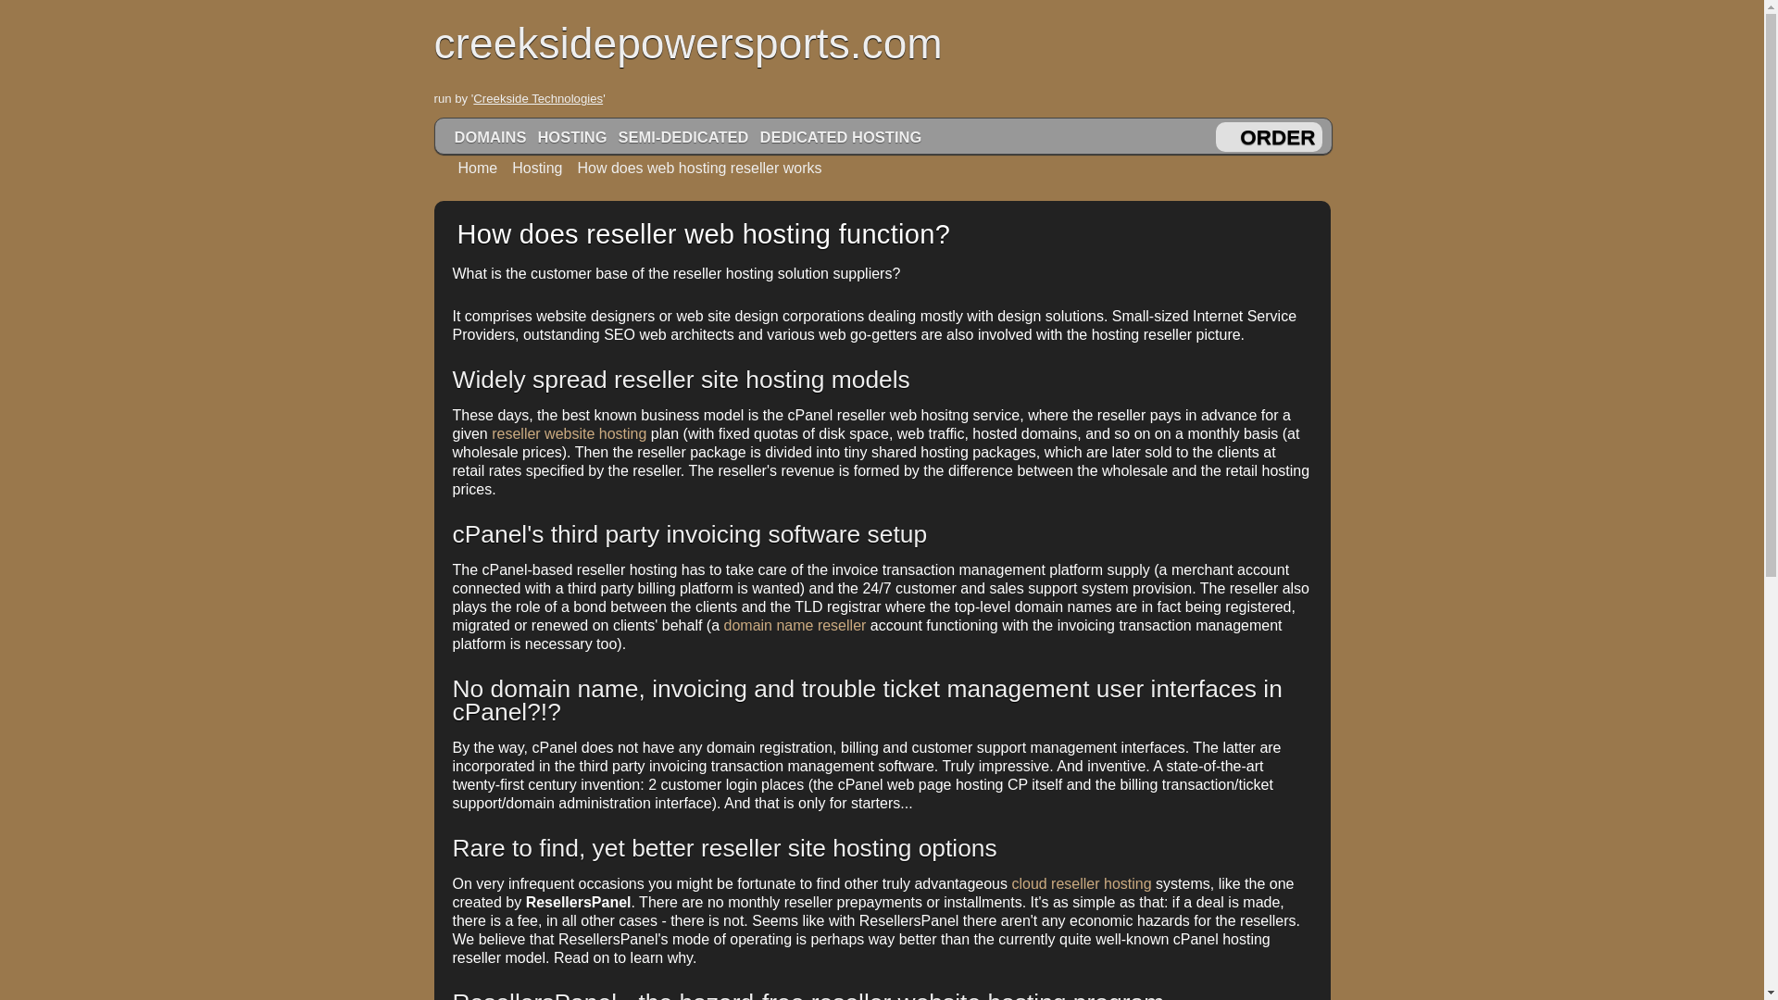  What do you see at coordinates (795, 625) in the screenshot?
I see `domain name reseller` at bounding box center [795, 625].